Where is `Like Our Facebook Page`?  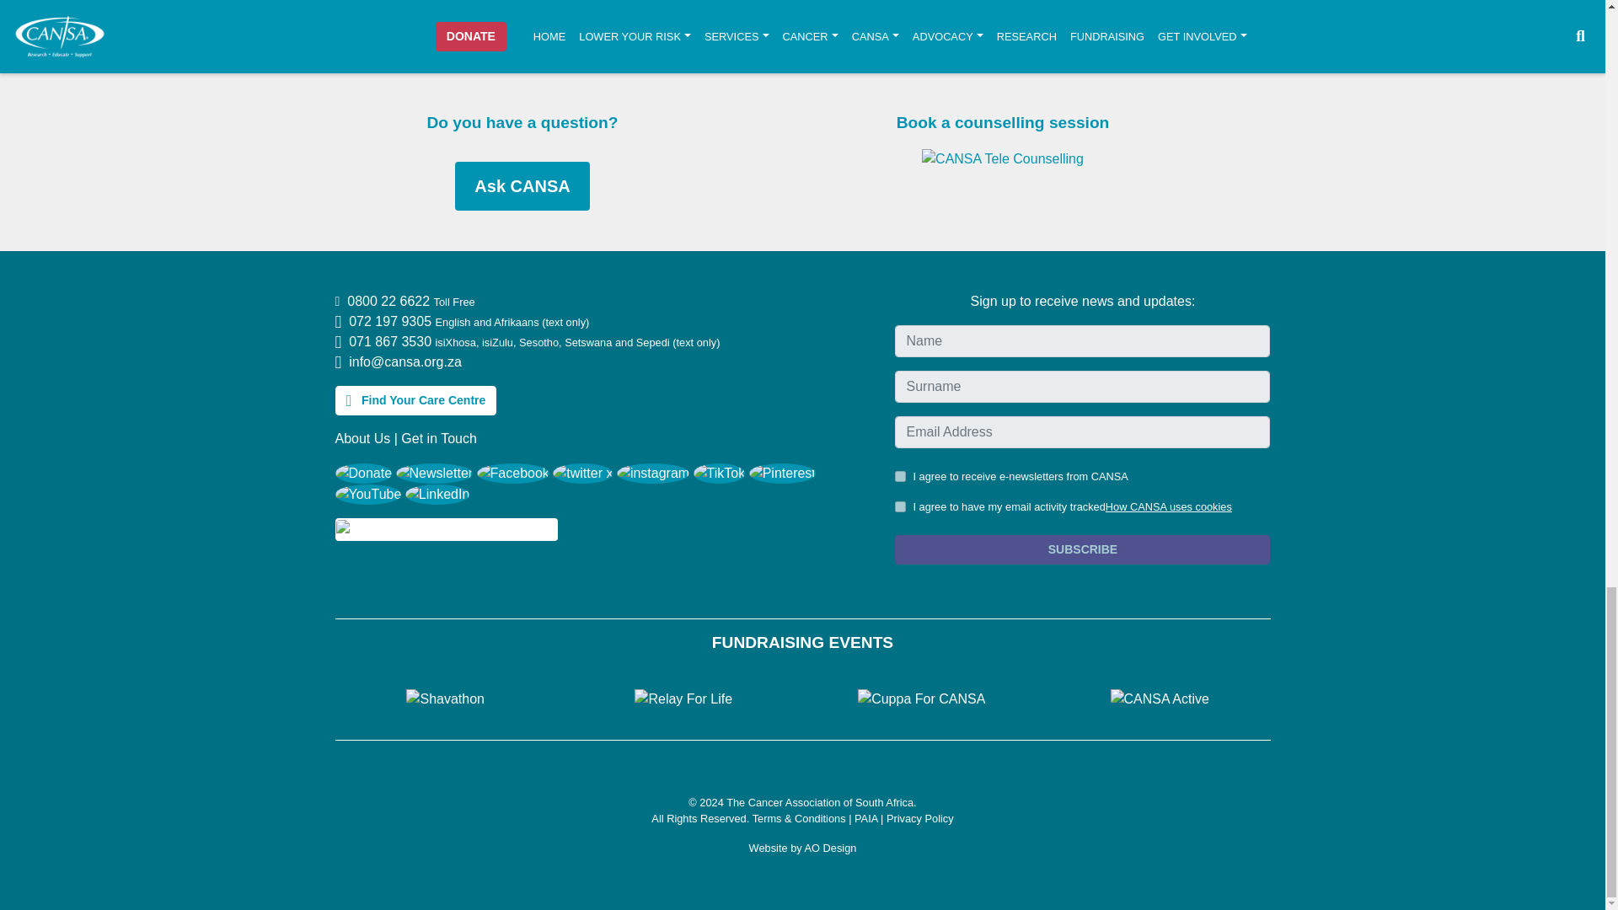
Like Our Facebook Page is located at coordinates (513, 472).